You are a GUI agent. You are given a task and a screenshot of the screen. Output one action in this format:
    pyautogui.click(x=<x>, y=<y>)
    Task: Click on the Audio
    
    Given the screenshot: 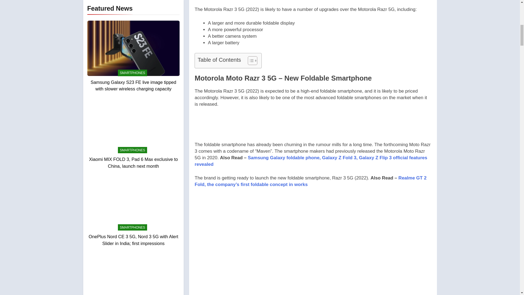 What is the action you would take?
    pyautogui.click(x=96, y=116)
    